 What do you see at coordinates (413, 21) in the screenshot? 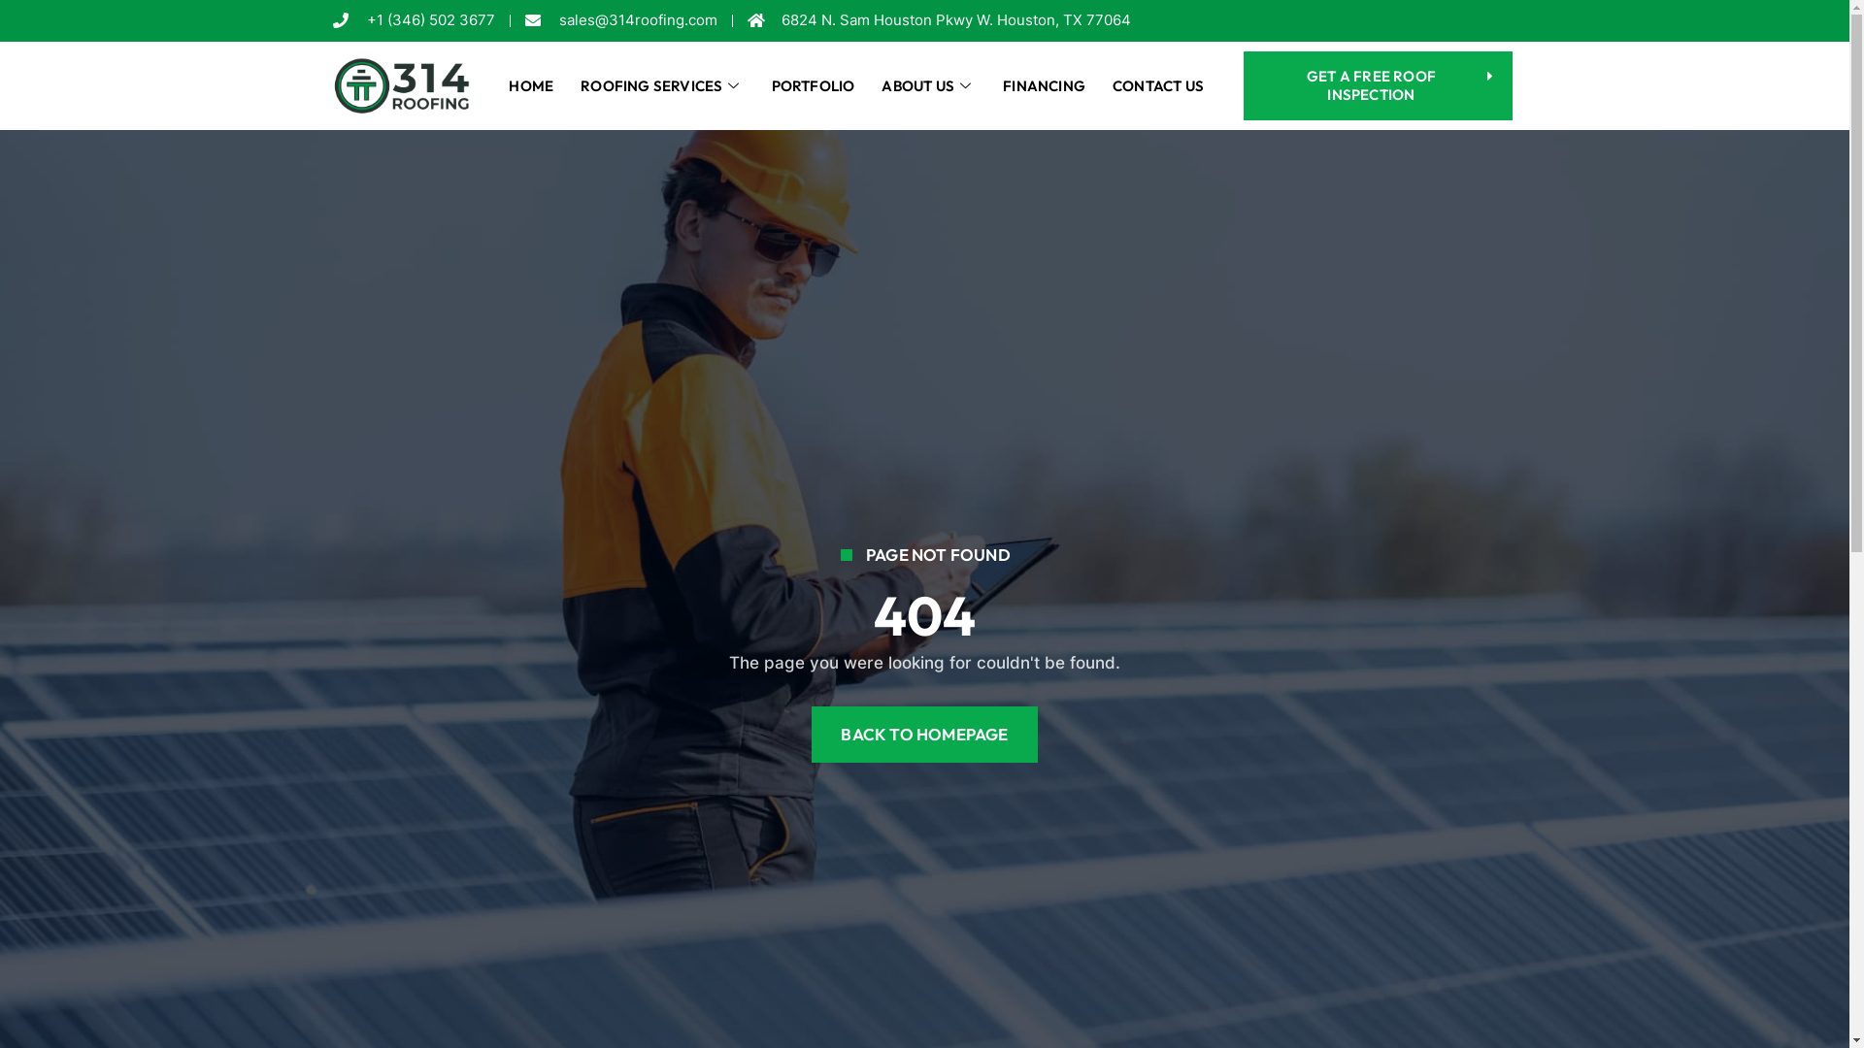
I see `+1 (346) 502 3677` at bounding box center [413, 21].